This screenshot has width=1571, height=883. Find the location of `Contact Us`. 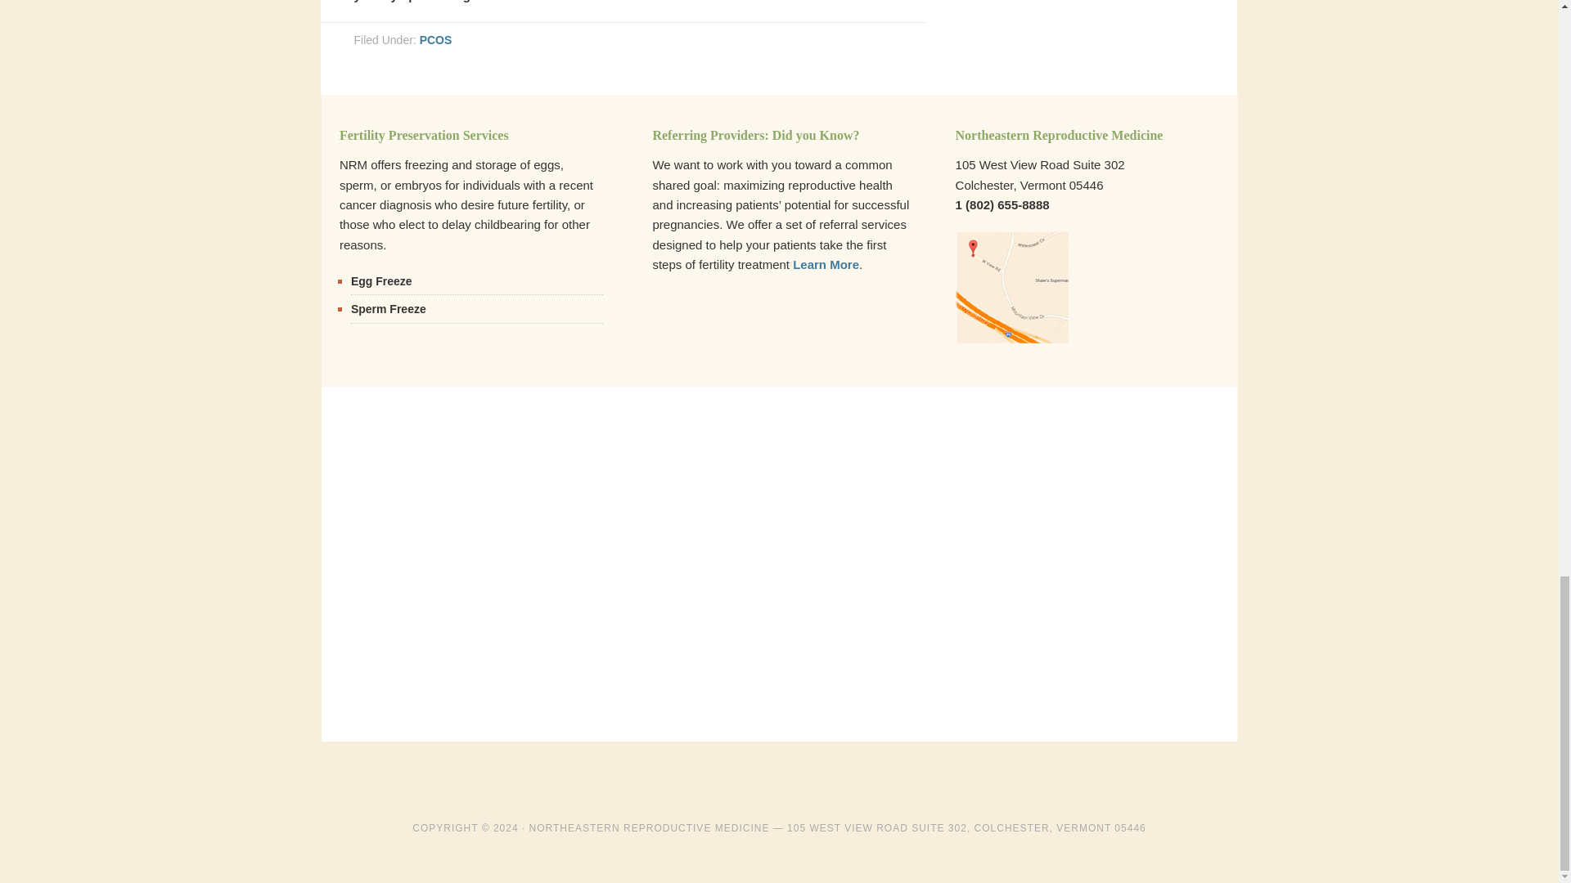

Contact Us is located at coordinates (1011, 338).